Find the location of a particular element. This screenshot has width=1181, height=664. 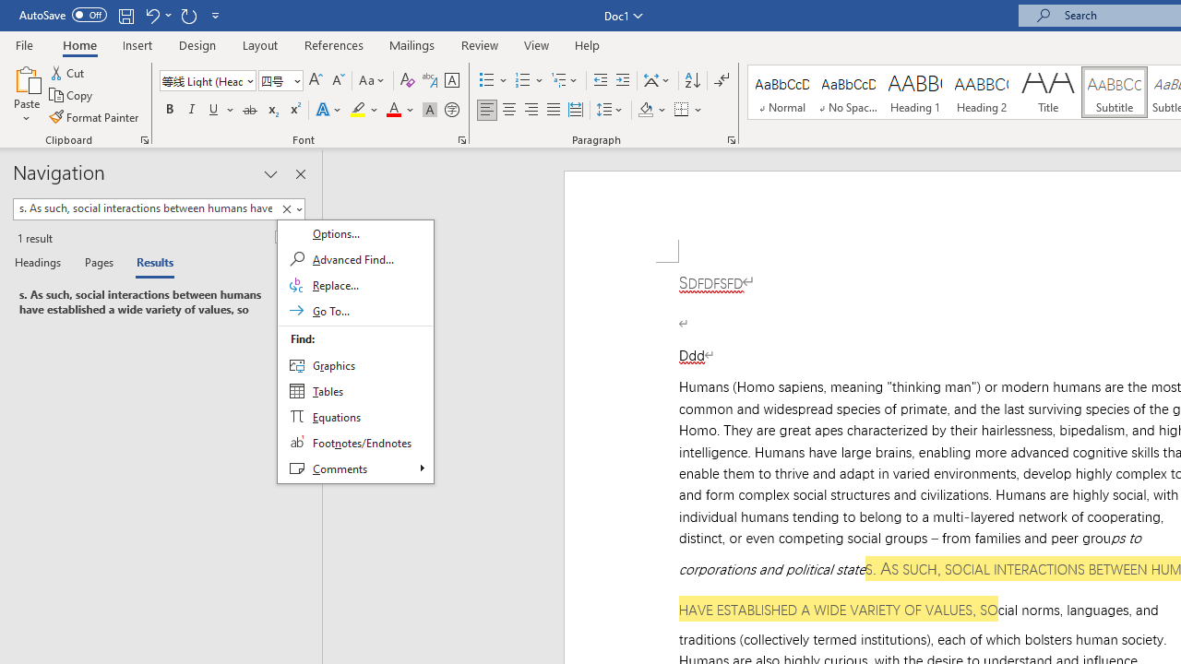

Strikethrough is located at coordinates (249, 111).